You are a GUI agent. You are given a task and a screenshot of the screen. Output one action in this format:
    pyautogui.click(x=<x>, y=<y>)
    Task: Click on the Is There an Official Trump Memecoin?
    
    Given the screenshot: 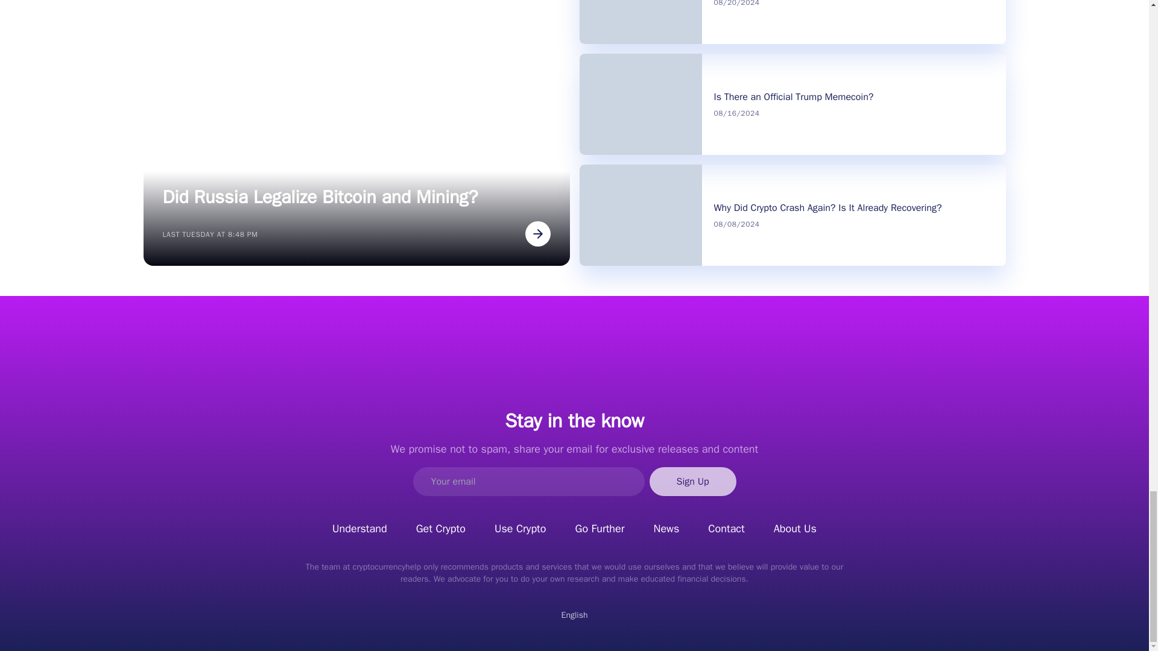 What is the action you would take?
    pyautogui.click(x=794, y=96)
    